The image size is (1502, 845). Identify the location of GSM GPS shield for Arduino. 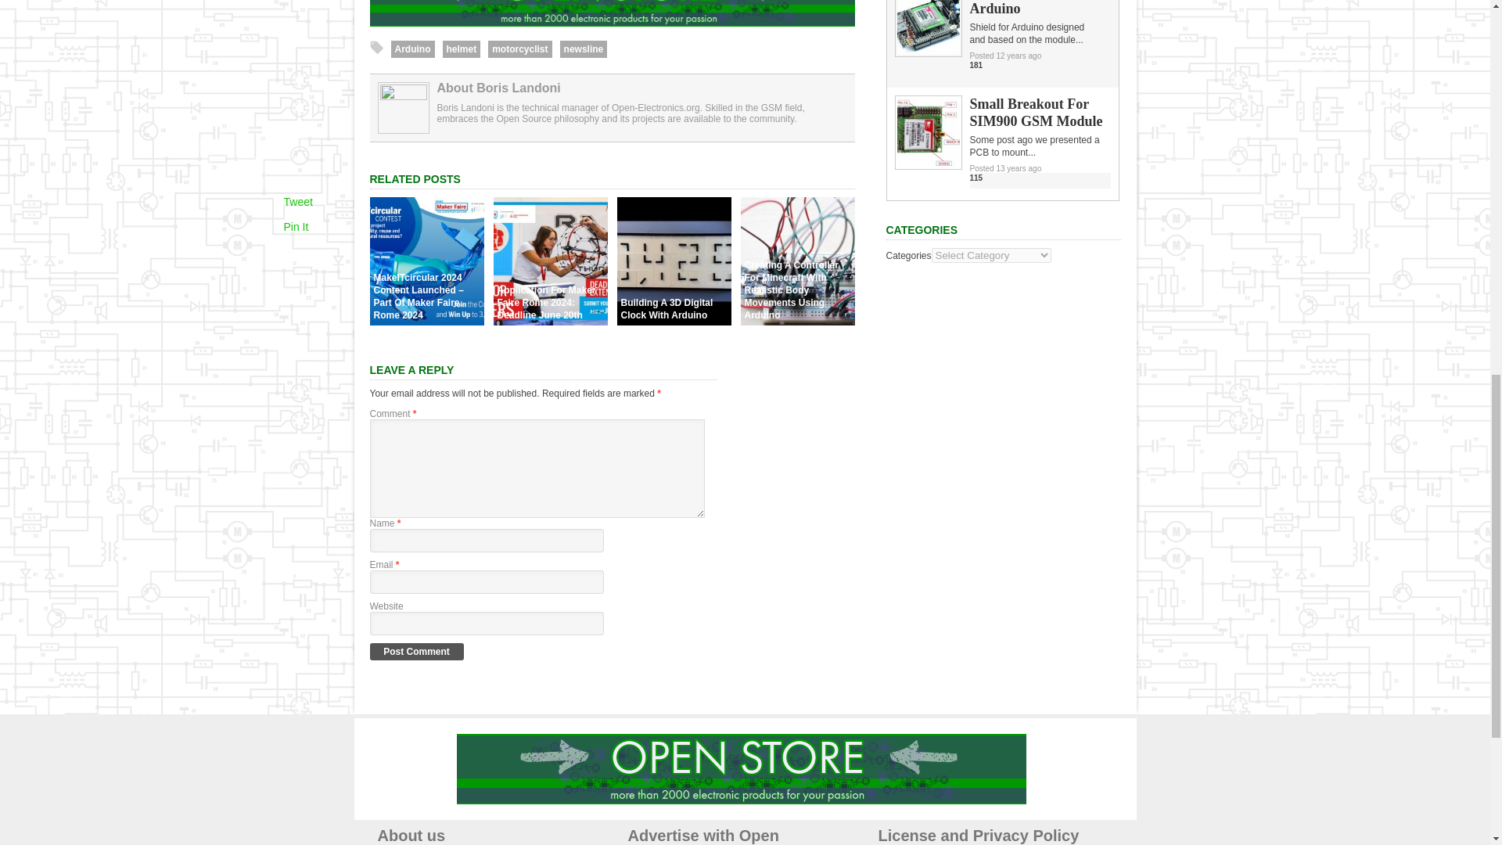
(928, 52).